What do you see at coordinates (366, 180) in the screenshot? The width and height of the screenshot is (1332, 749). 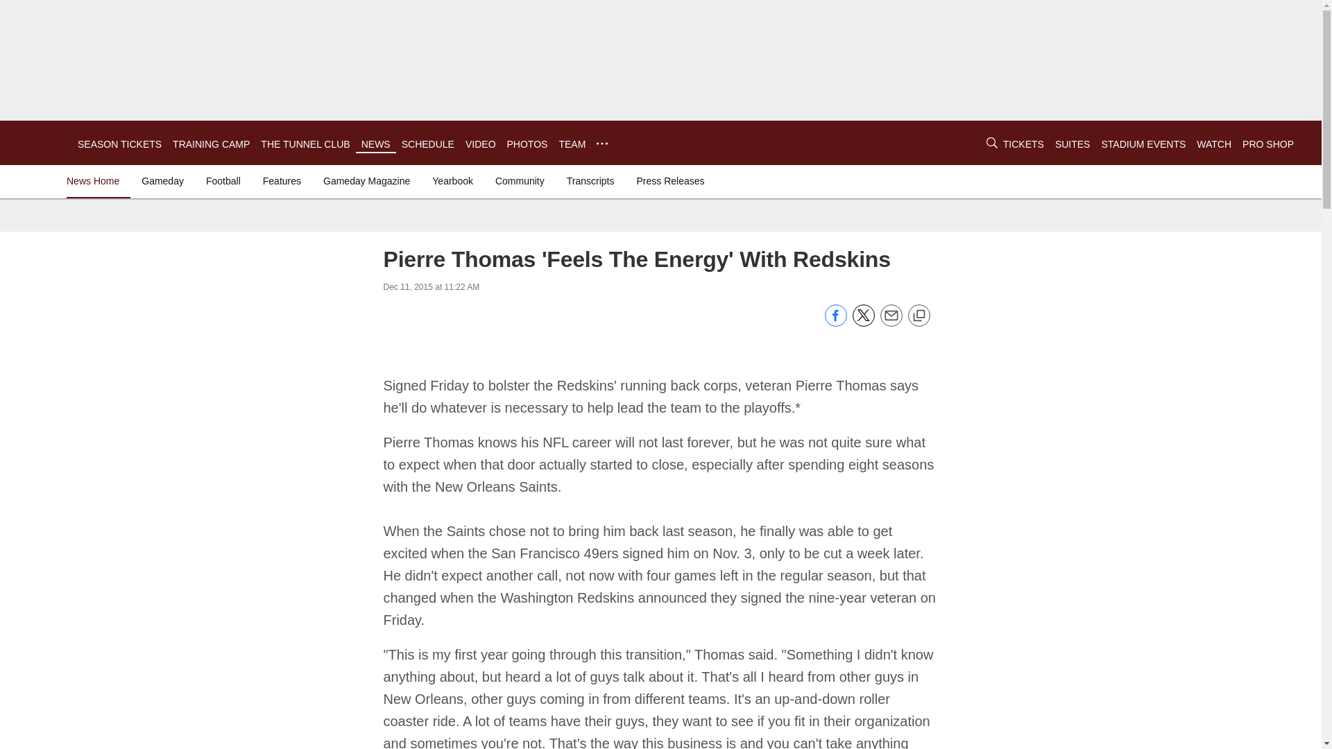 I see `Gameday Magazine` at bounding box center [366, 180].